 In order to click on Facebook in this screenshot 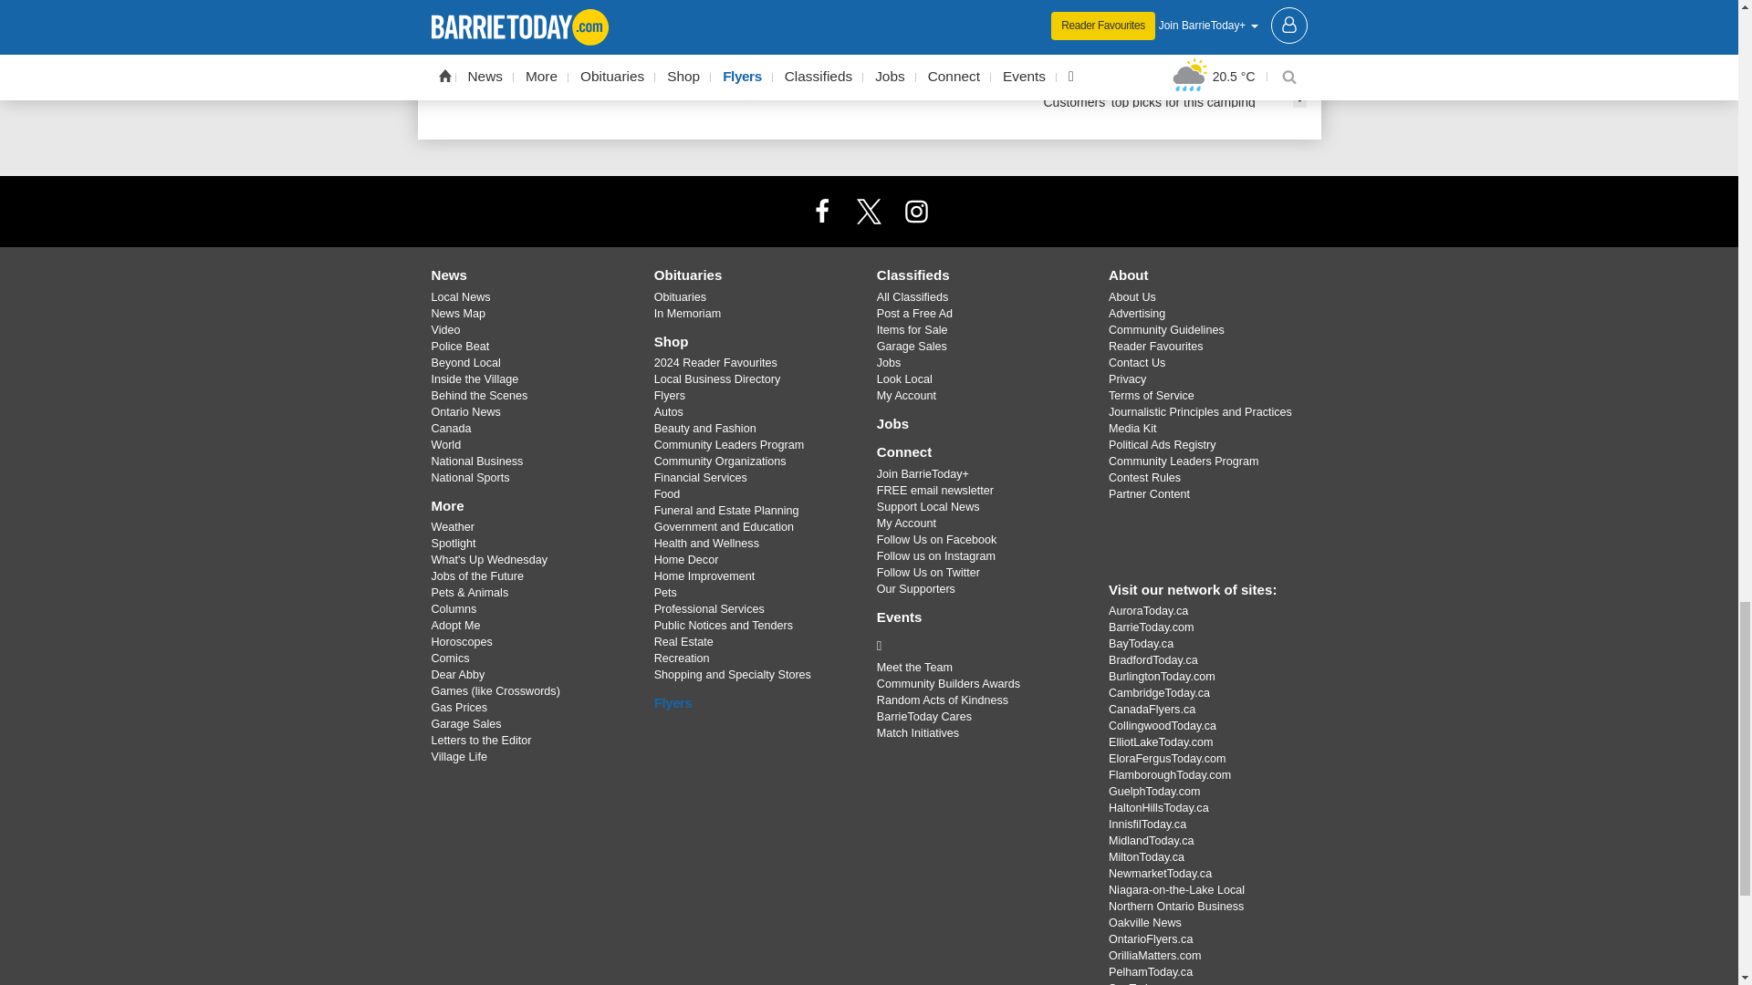, I will do `click(822, 210)`.